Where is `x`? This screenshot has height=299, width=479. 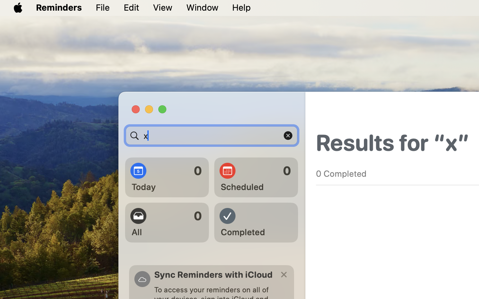
x is located at coordinates (212, 136).